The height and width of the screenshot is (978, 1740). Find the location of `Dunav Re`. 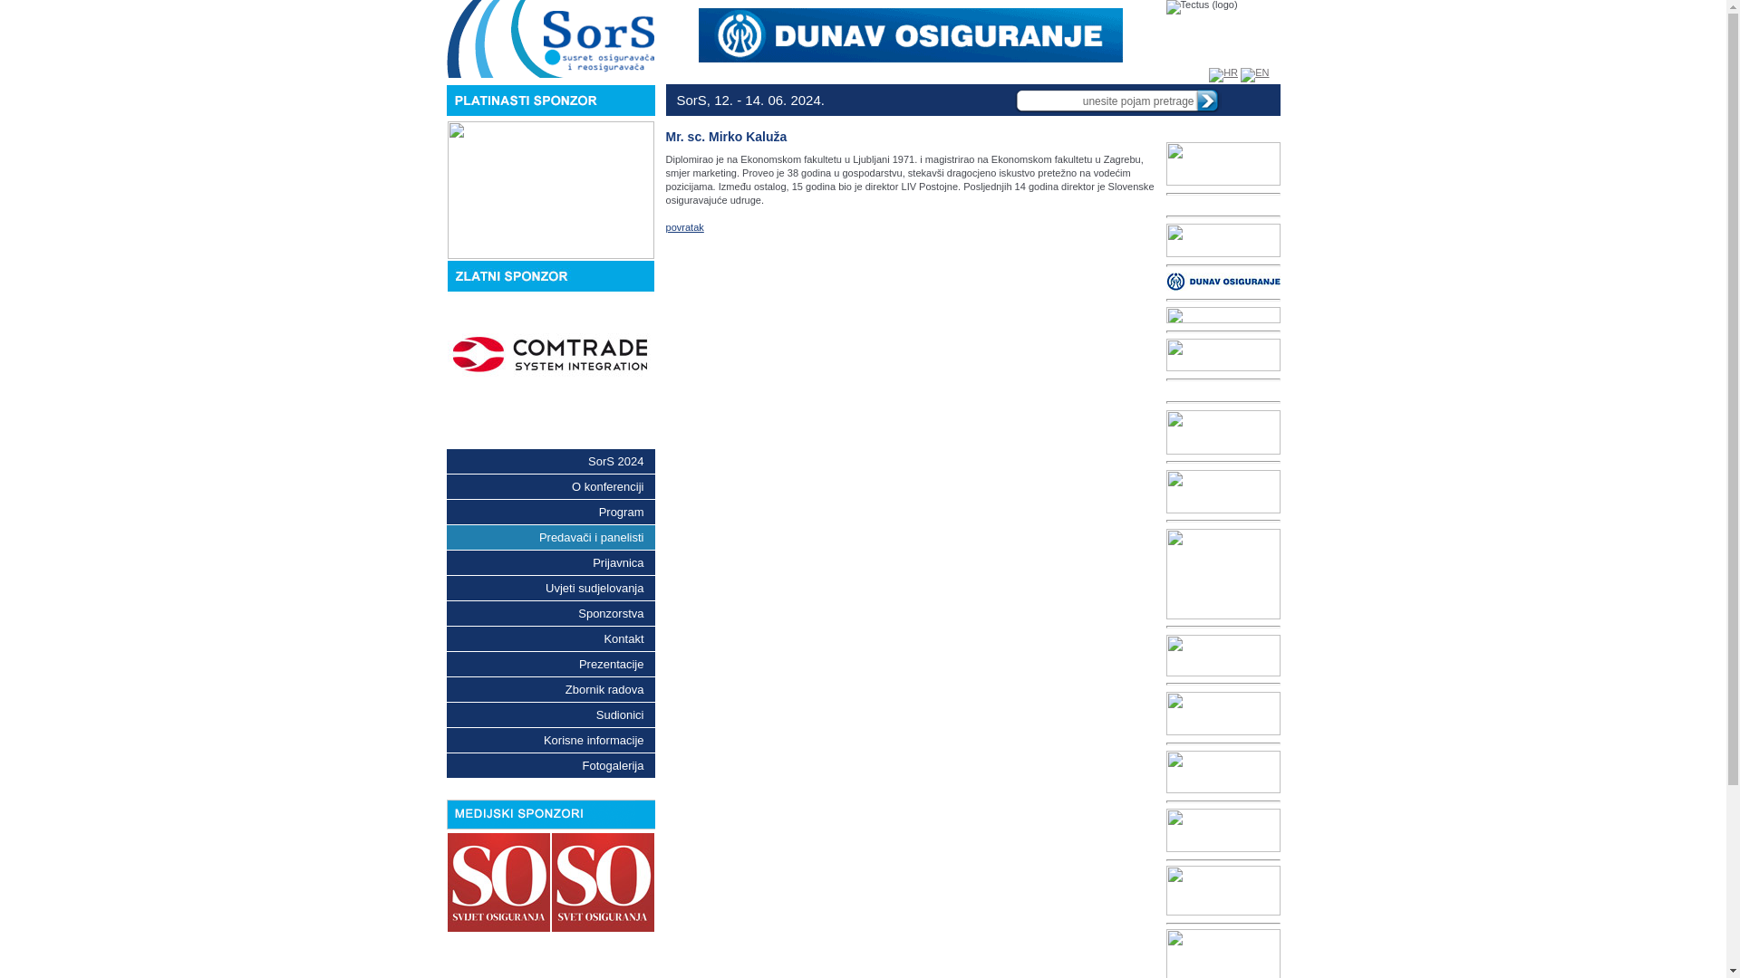

Dunav Re is located at coordinates (1223, 315).